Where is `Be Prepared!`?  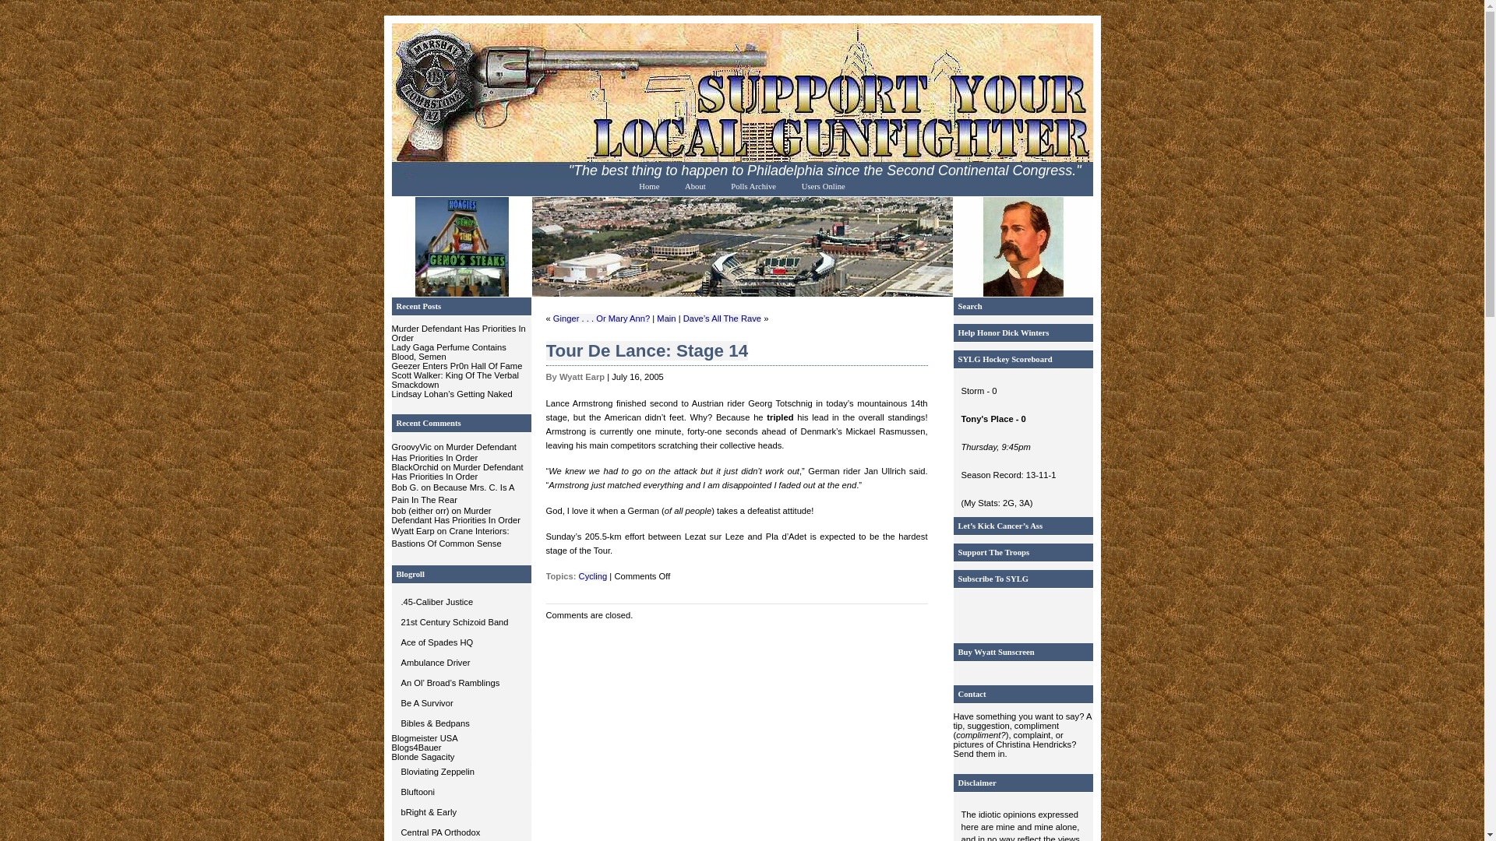 Be Prepared! is located at coordinates (460, 702).